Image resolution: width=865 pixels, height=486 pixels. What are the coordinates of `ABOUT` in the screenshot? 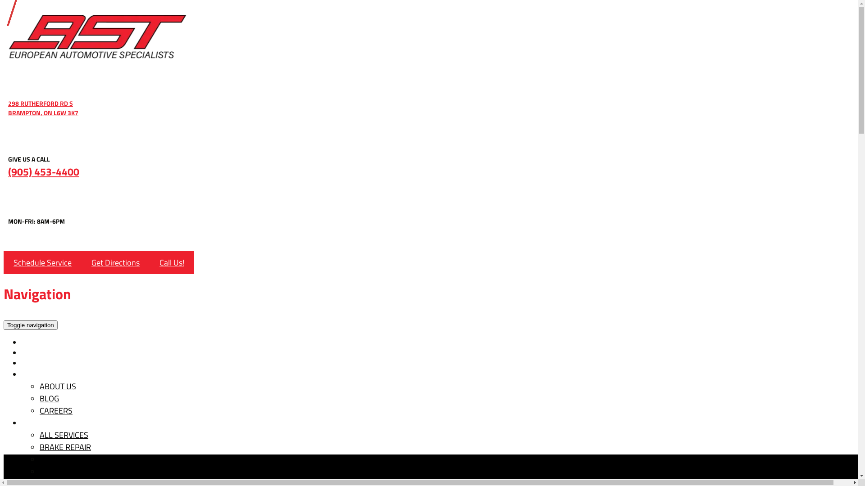 It's located at (41, 374).